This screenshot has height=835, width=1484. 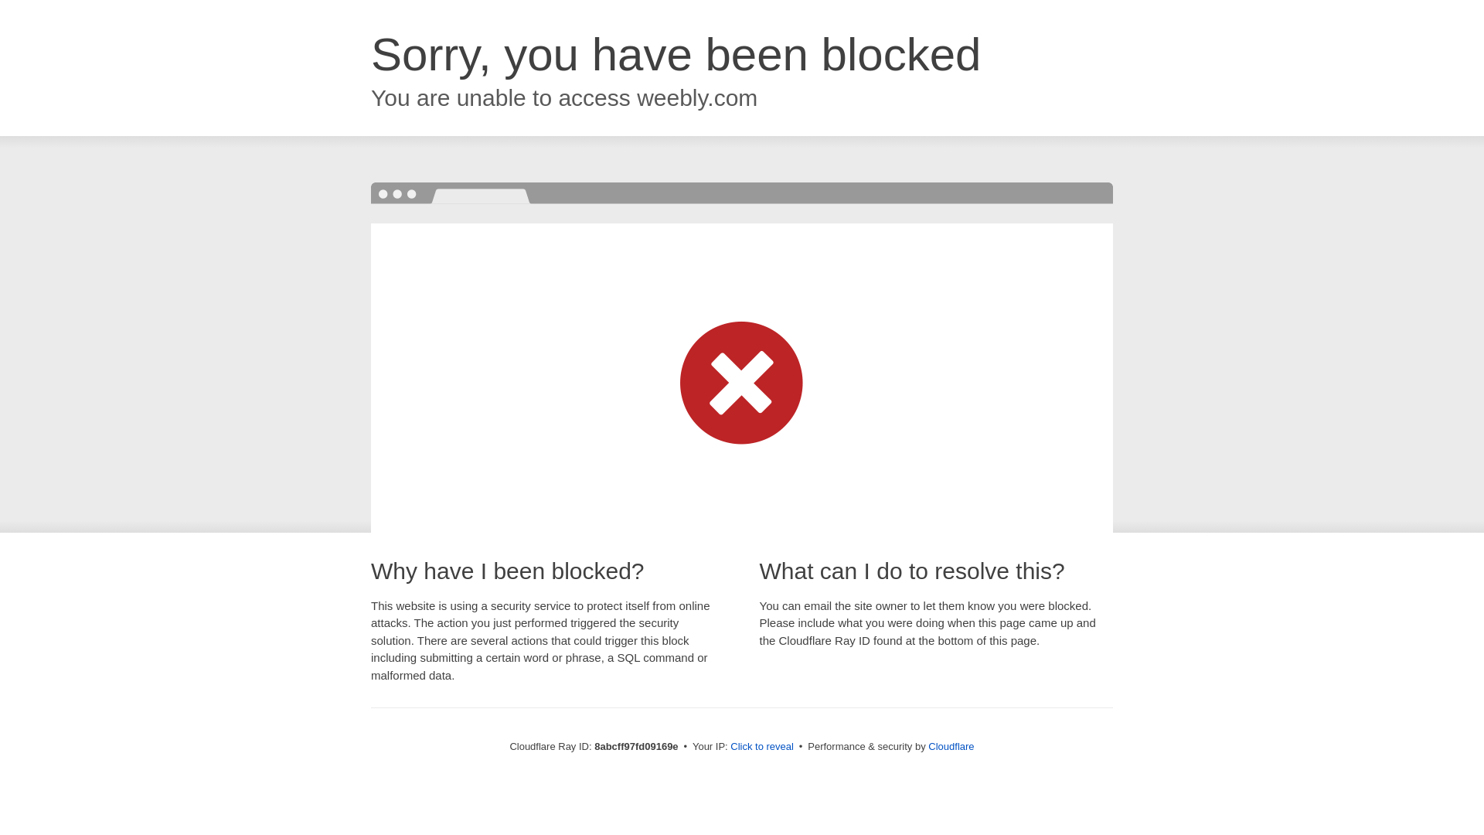 I want to click on Cloudflare, so click(x=951, y=746).